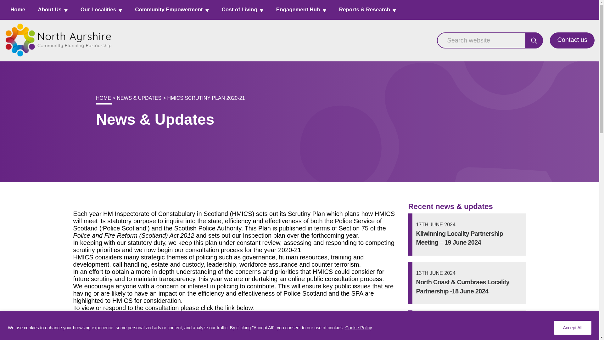 Image resolution: width=604 pixels, height=340 pixels. I want to click on Cookie Policy, so click(359, 327).